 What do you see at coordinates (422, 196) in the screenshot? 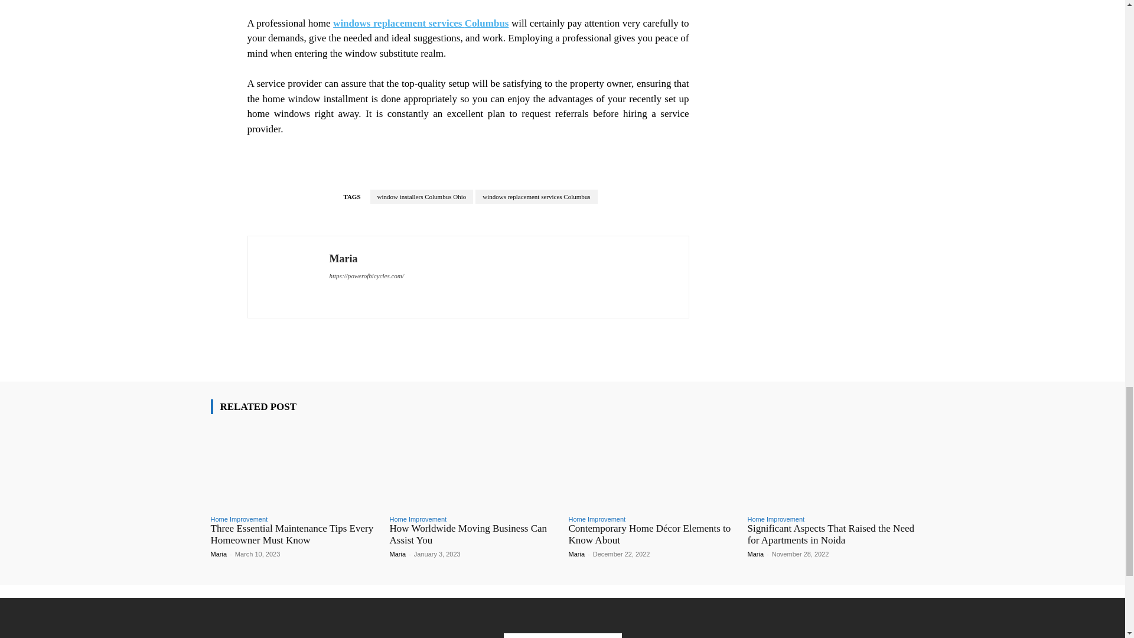
I see `window installers Columbus Ohio` at bounding box center [422, 196].